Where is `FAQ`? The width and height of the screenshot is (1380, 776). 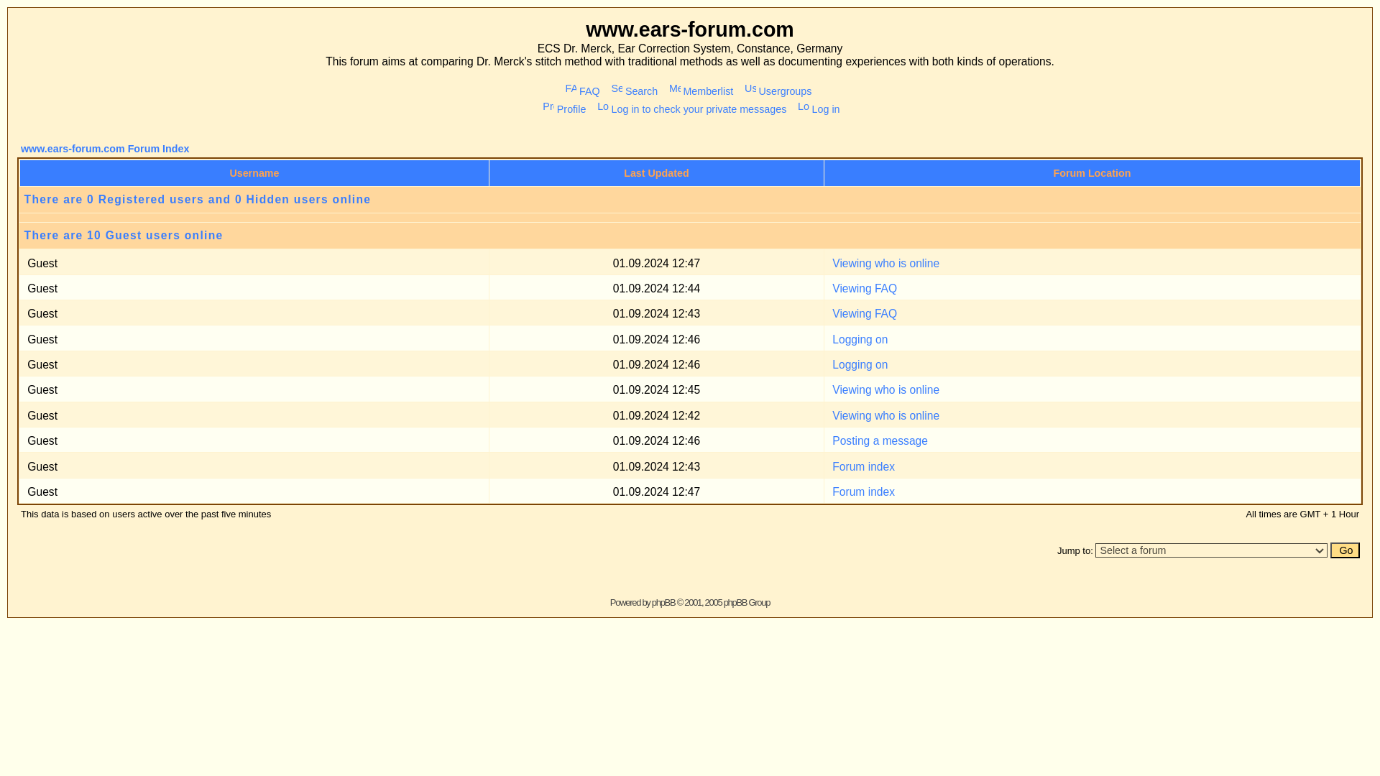
FAQ is located at coordinates (447, 70).